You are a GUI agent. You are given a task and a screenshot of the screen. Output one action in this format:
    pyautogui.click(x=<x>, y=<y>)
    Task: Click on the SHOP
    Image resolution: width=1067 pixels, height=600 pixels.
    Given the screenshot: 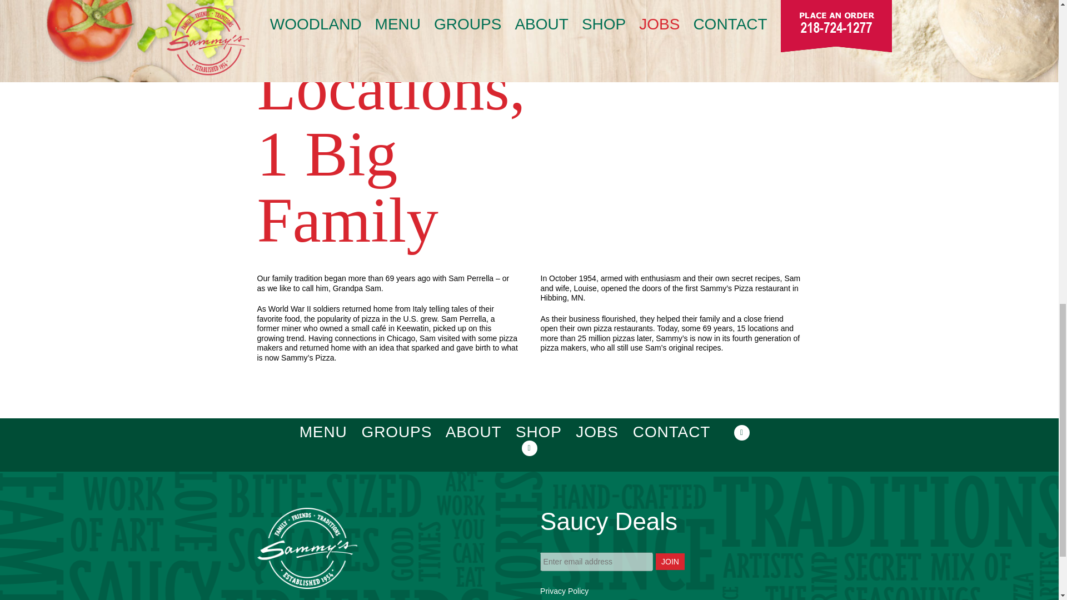 What is the action you would take?
    pyautogui.click(x=538, y=432)
    